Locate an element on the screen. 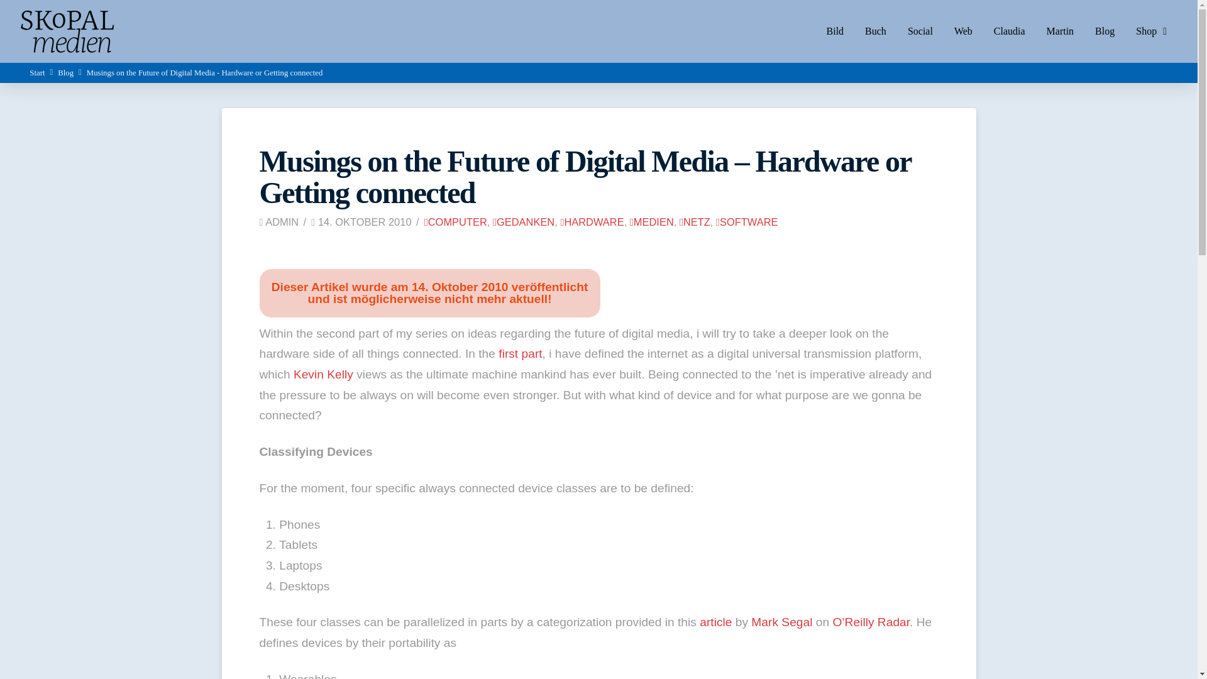  Social is located at coordinates (920, 31).